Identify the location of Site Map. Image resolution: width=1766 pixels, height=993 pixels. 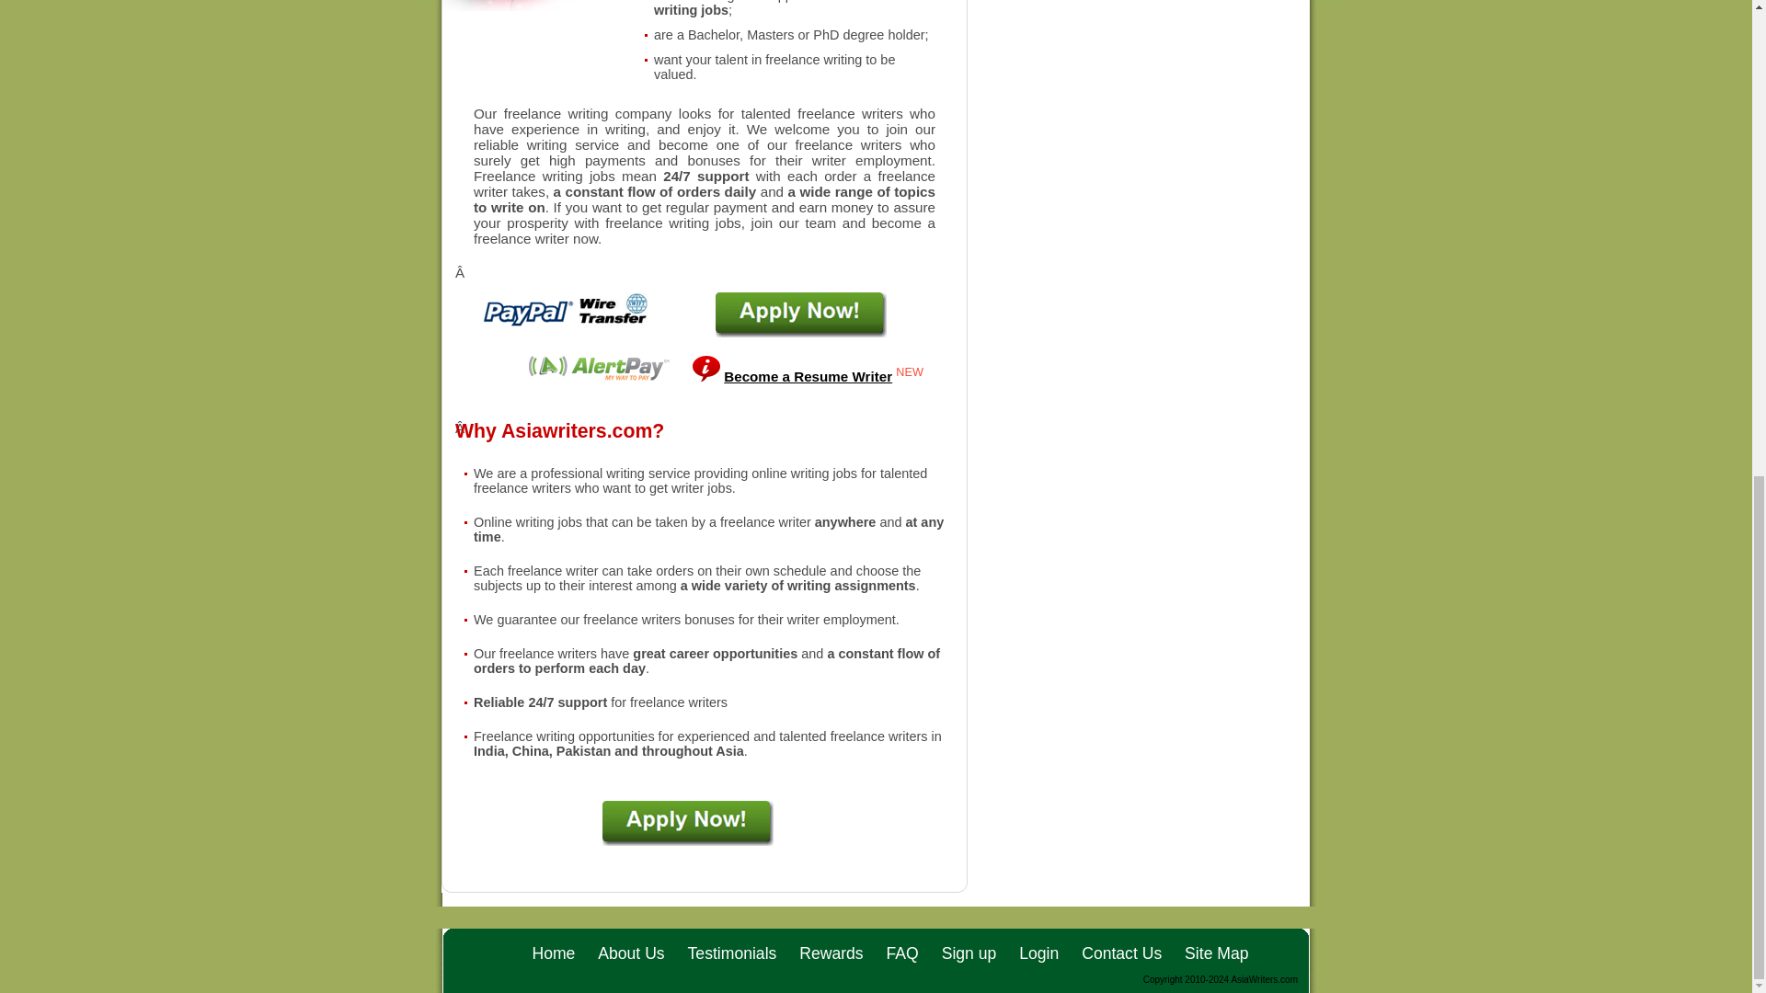
(1216, 953).